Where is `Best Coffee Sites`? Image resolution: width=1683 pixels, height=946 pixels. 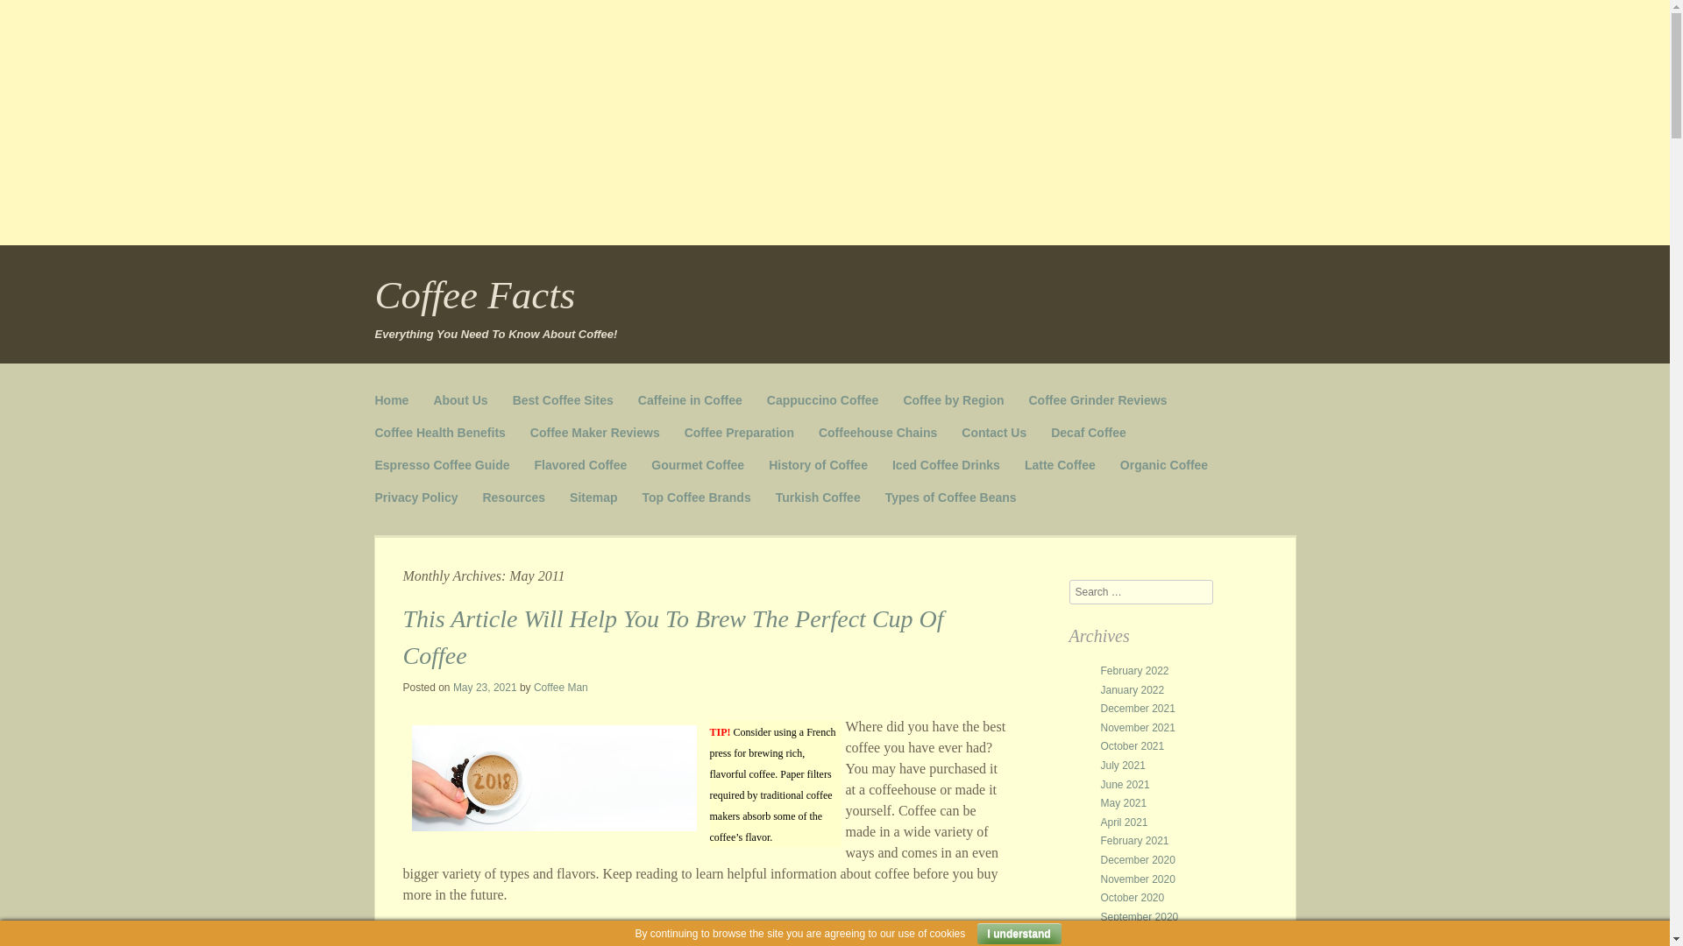 Best Coffee Sites is located at coordinates (563, 400).